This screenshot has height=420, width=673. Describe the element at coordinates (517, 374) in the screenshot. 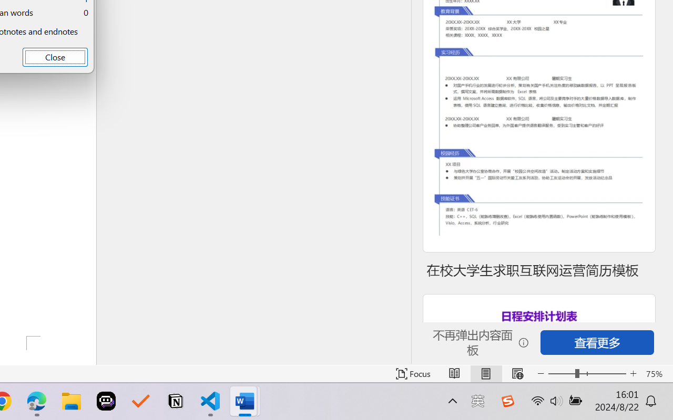

I see `Web Layout` at that location.